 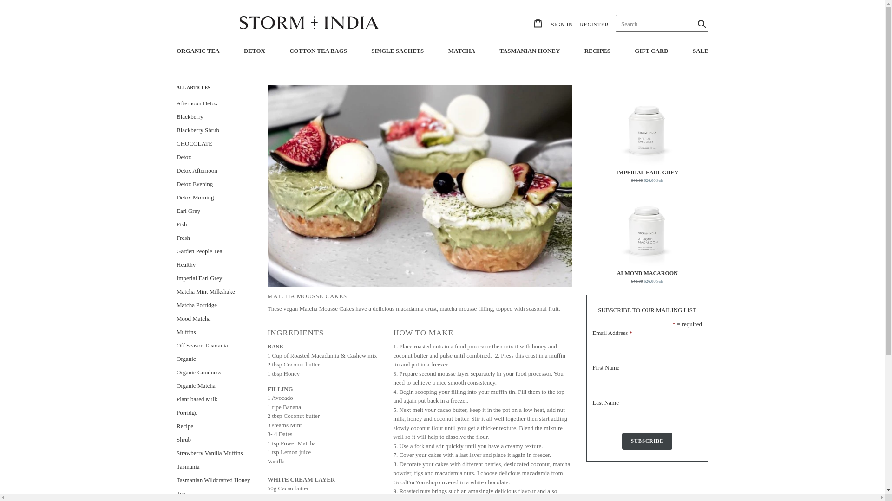 What do you see at coordinates (318, 52) in the screenshot?
I see `COTTON TEA BAGS` at bounding box center [318, 52].